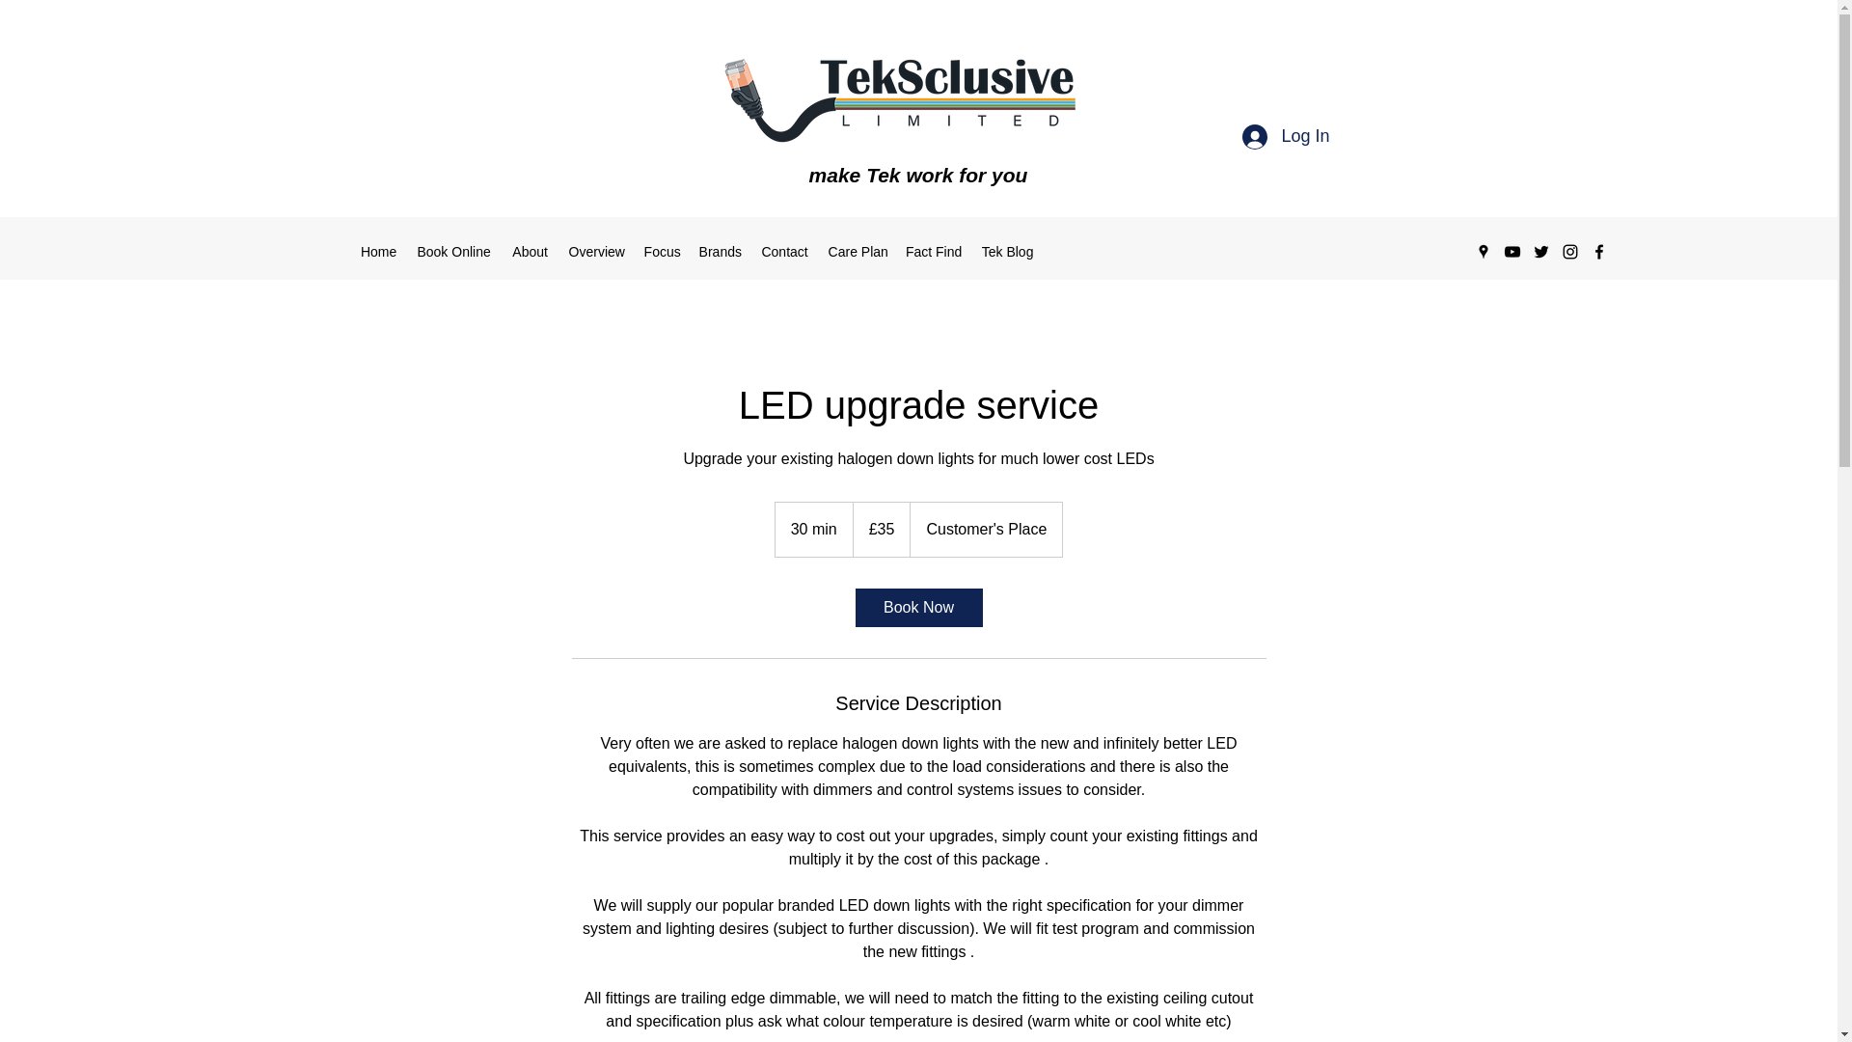  What do you see at coordinates (857, 252) in the screenshot?
I see `Care Plan` at bounding box center [857, 252].